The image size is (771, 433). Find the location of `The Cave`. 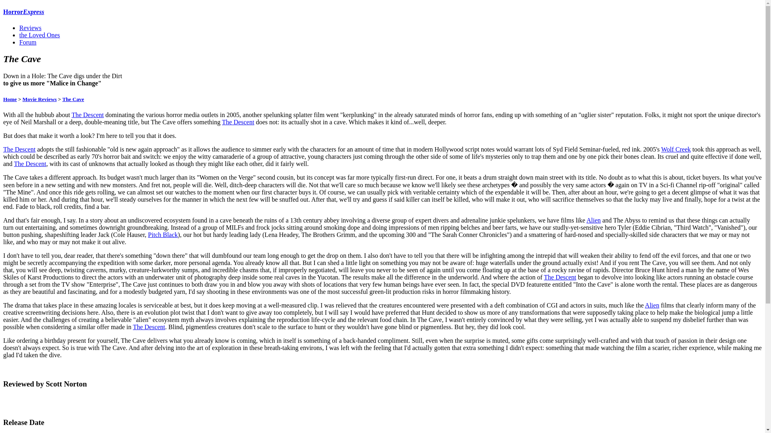

The Cave is located at coordinates (73, 99).